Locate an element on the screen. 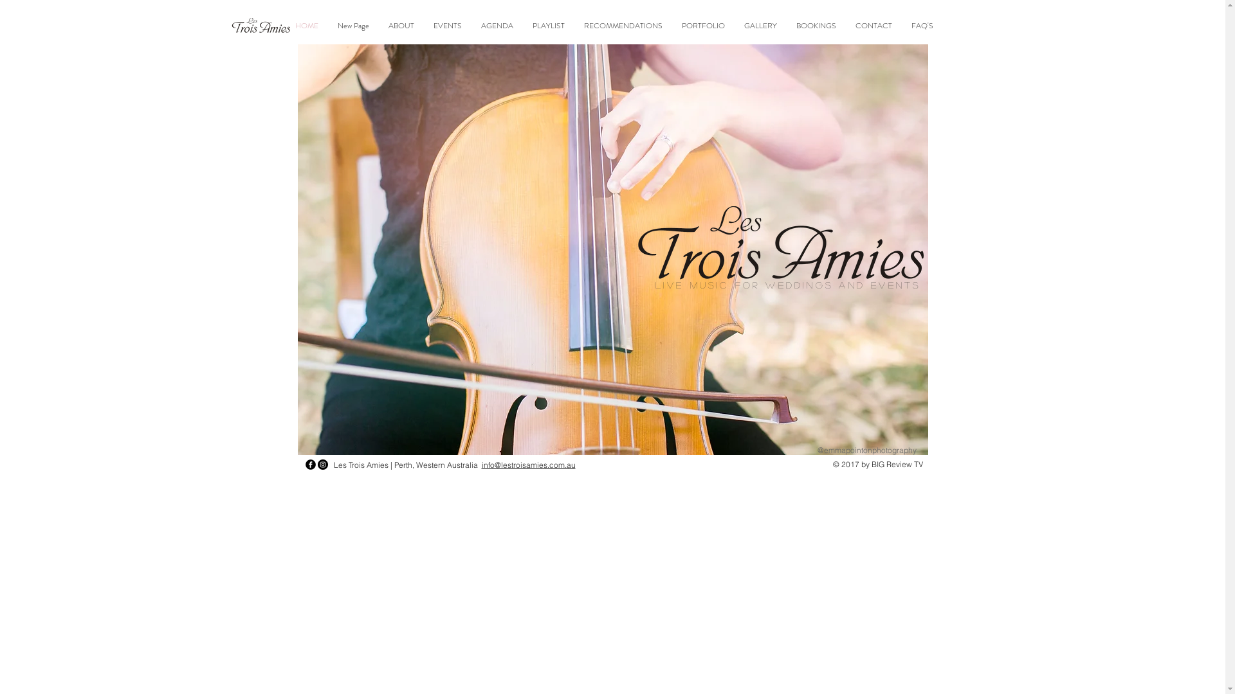  ABOUT is located at coordinates (401, 26).